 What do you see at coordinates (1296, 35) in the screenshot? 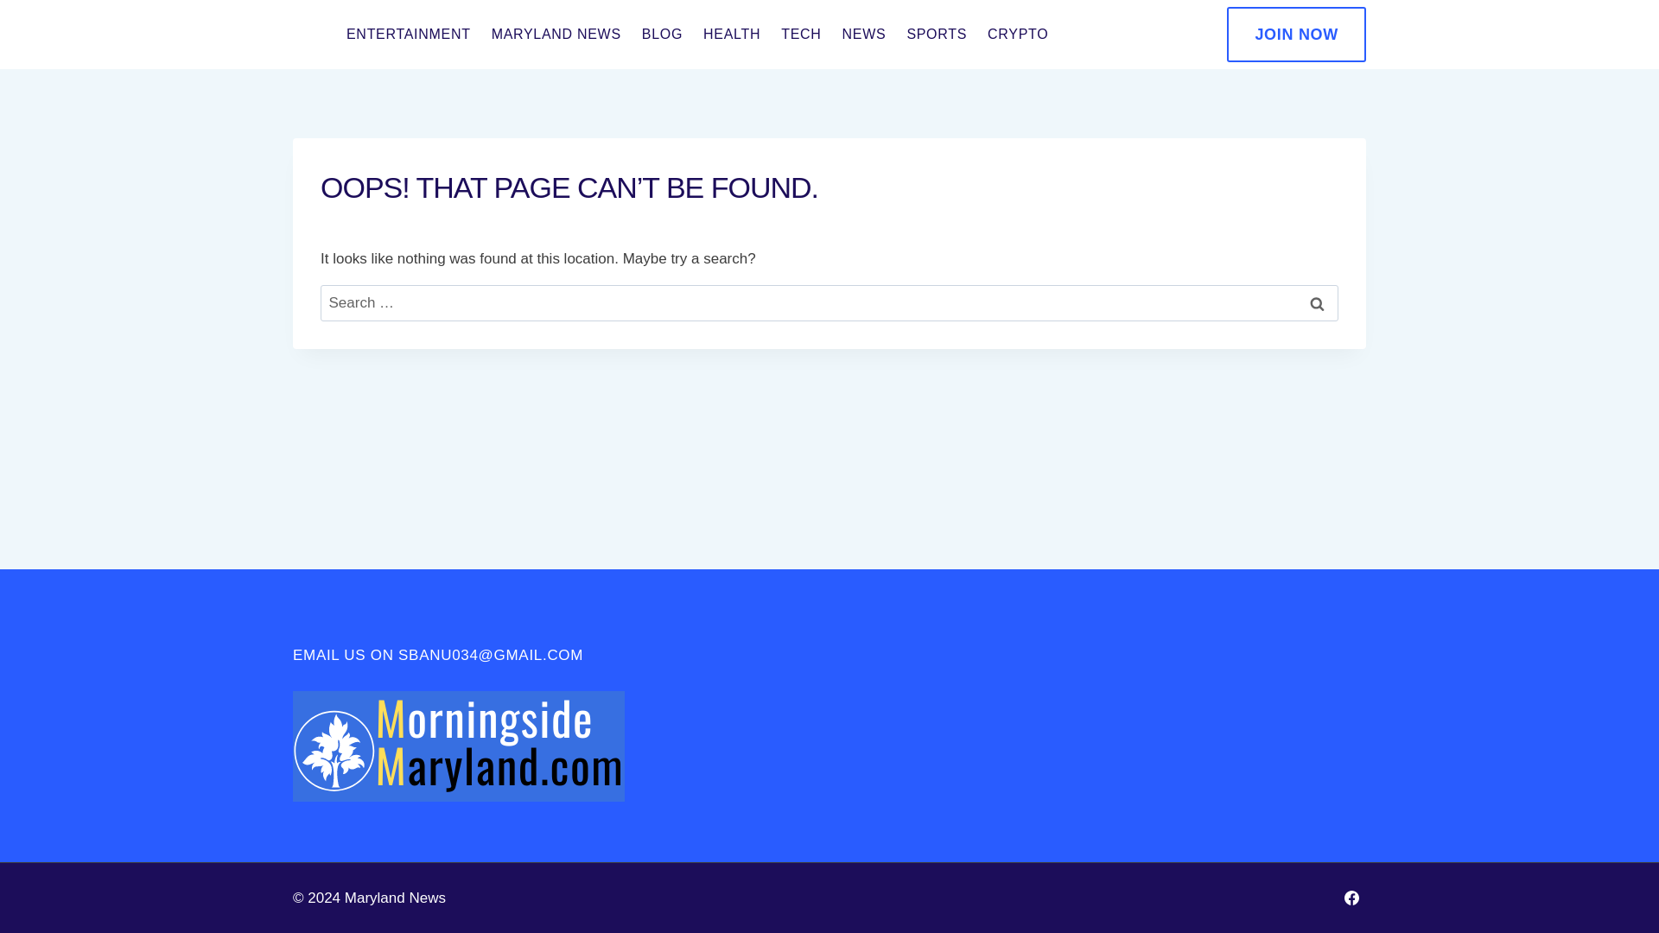
I see `JOIN NOW` at bounding box center [1296, 35].